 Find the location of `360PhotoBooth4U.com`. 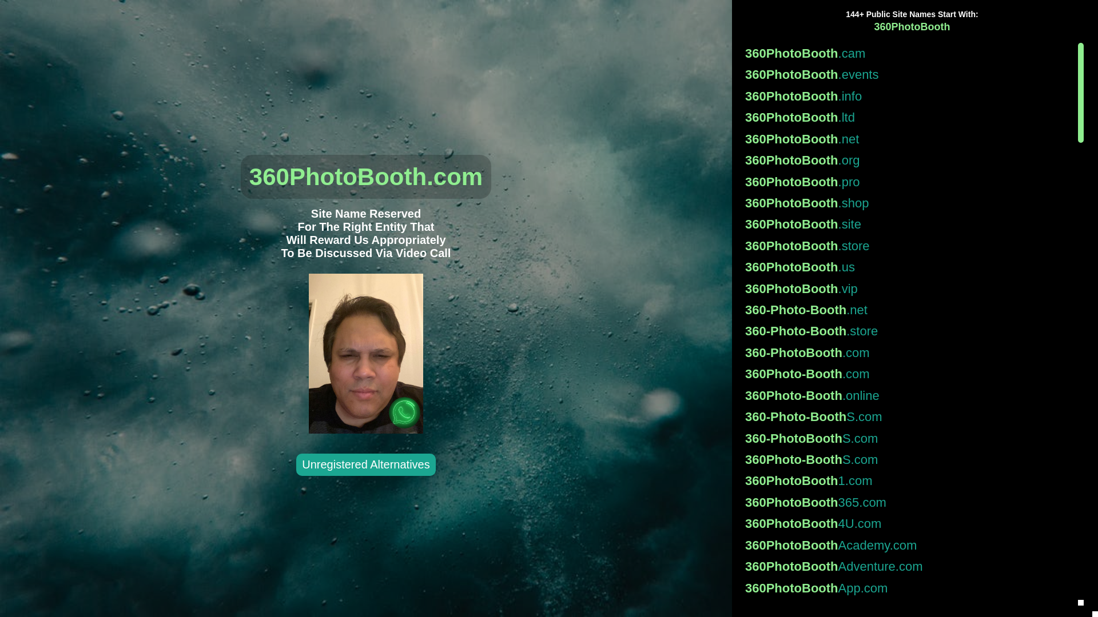

360PhotoBooth4U.com is located at coordinates (909, 523).